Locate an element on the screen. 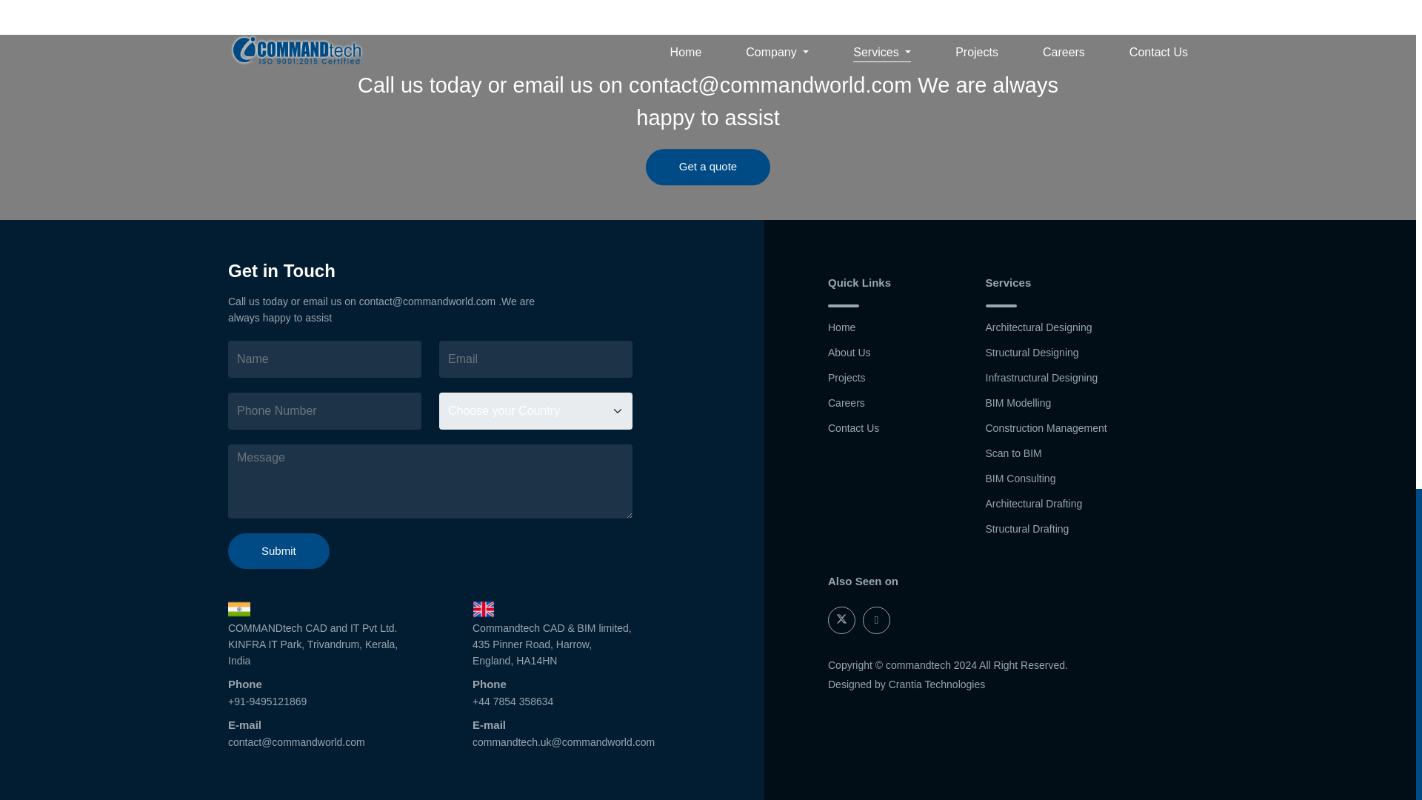 This screenshot has height=800, width=1422. Submit is located at coordinates (278, 551).